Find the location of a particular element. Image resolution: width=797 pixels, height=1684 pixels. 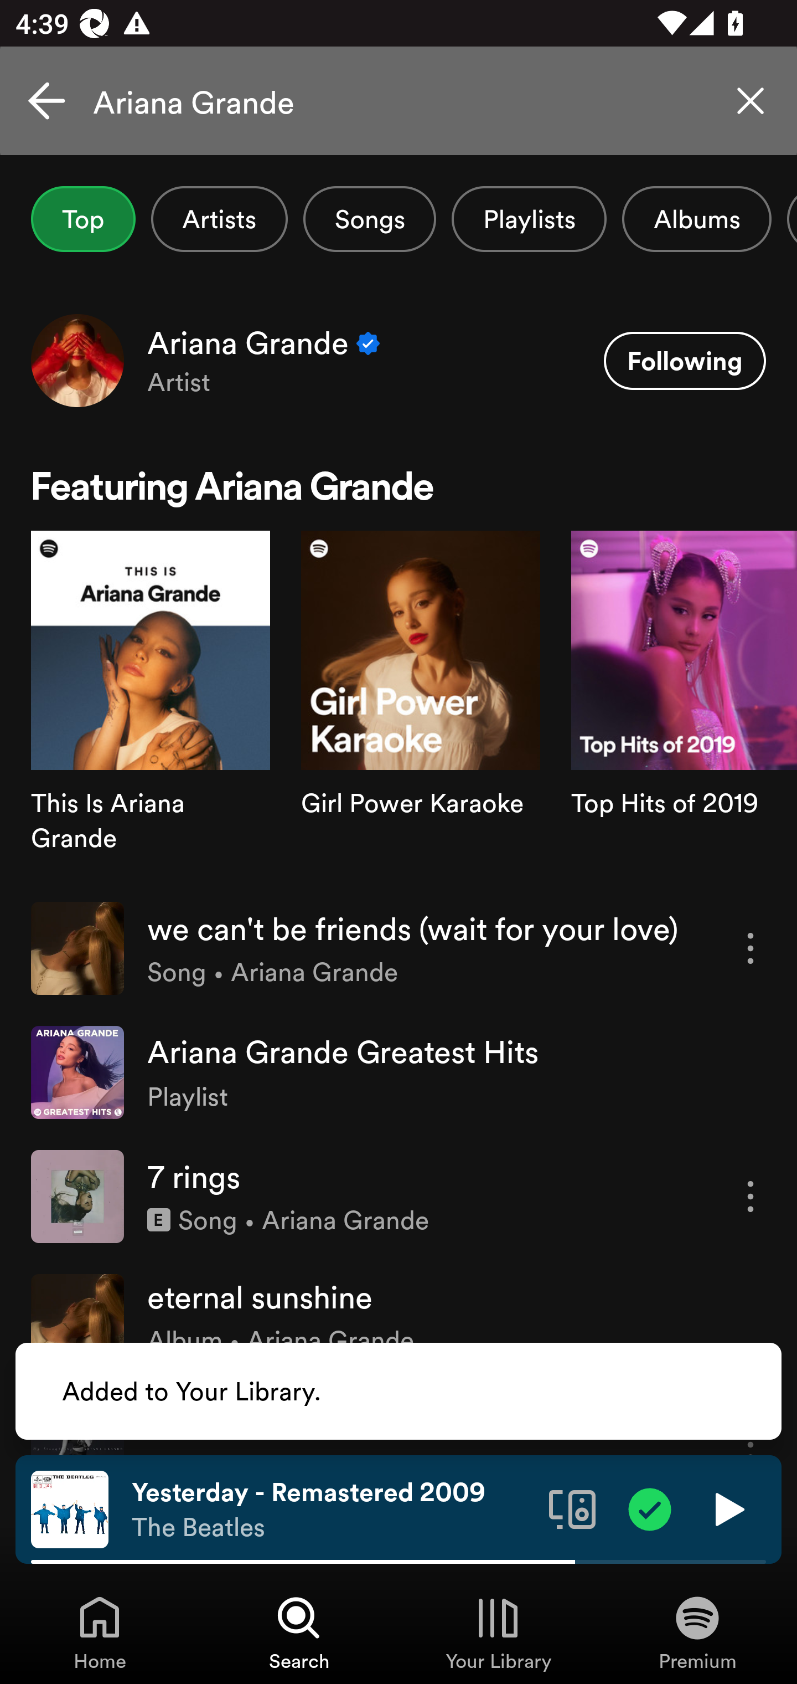

Search card image This Is Ariana Grande is located at coordinates (151, 708).